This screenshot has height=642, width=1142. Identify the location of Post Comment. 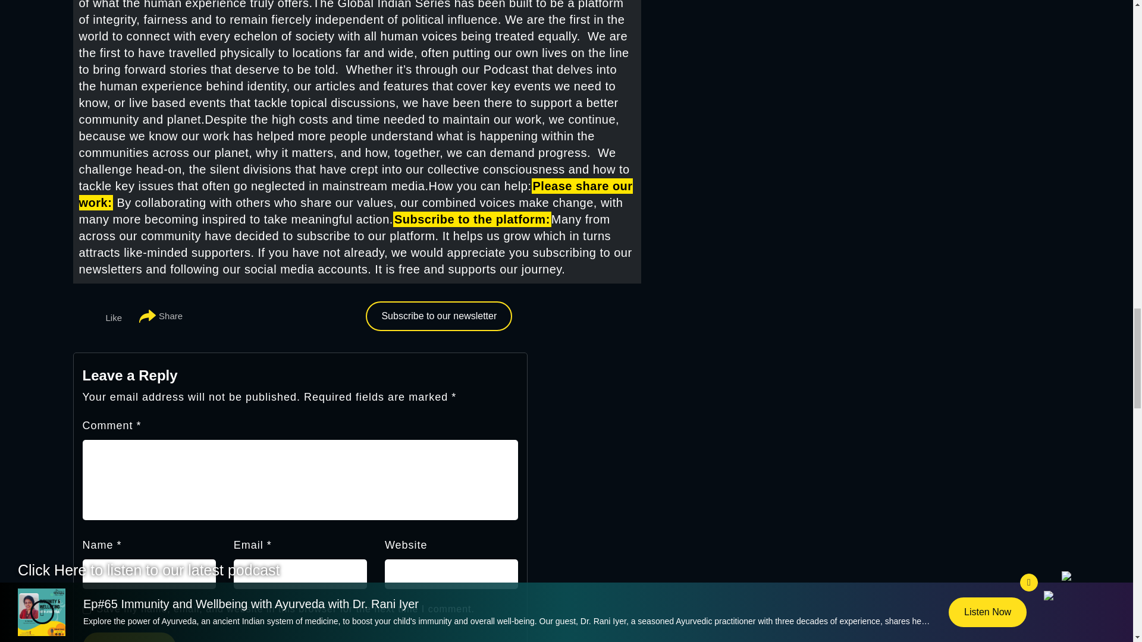
(128, 637).